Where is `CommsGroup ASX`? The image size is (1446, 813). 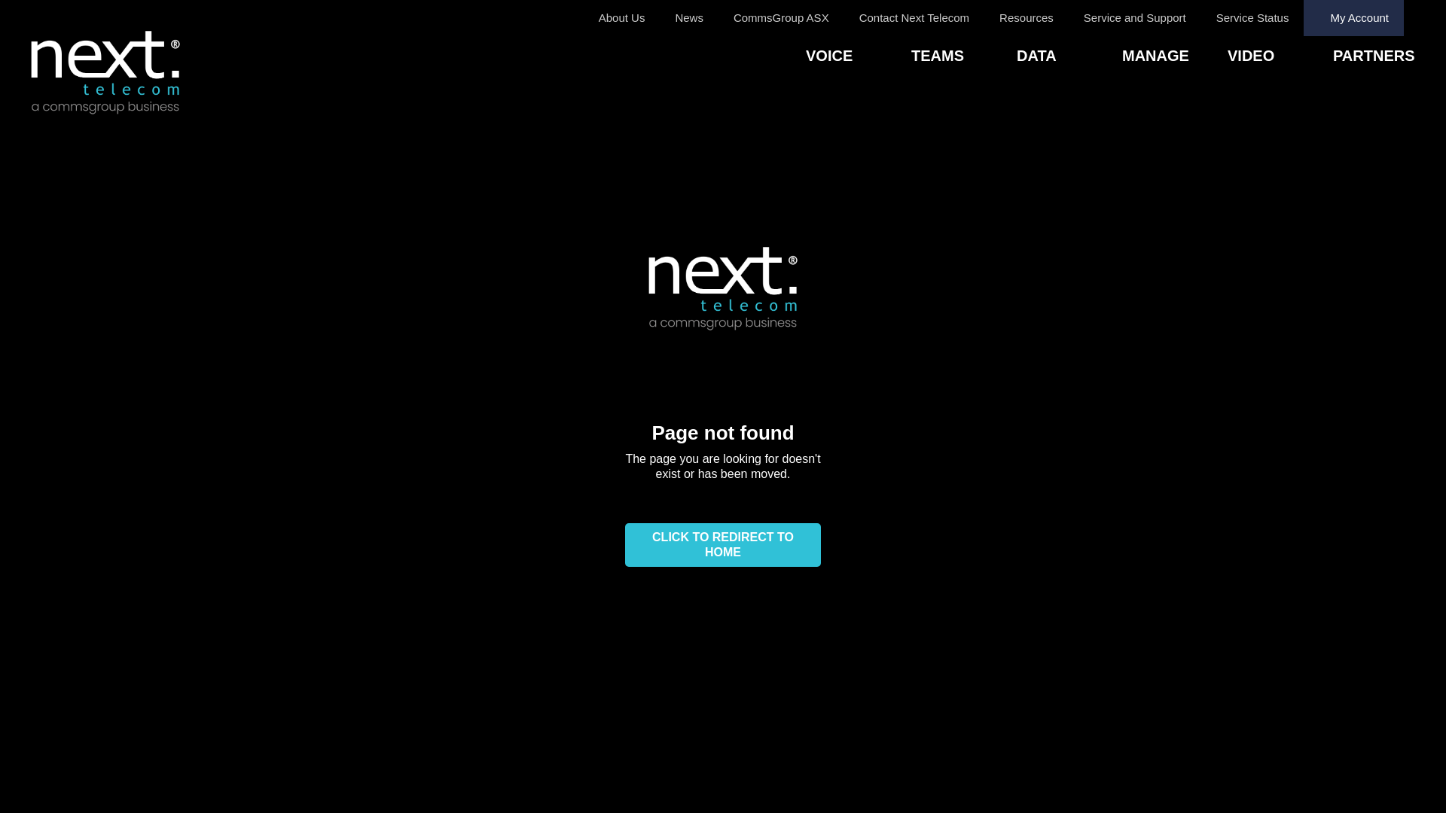
CommsGroup ASX is located at coordinates (782, 18).